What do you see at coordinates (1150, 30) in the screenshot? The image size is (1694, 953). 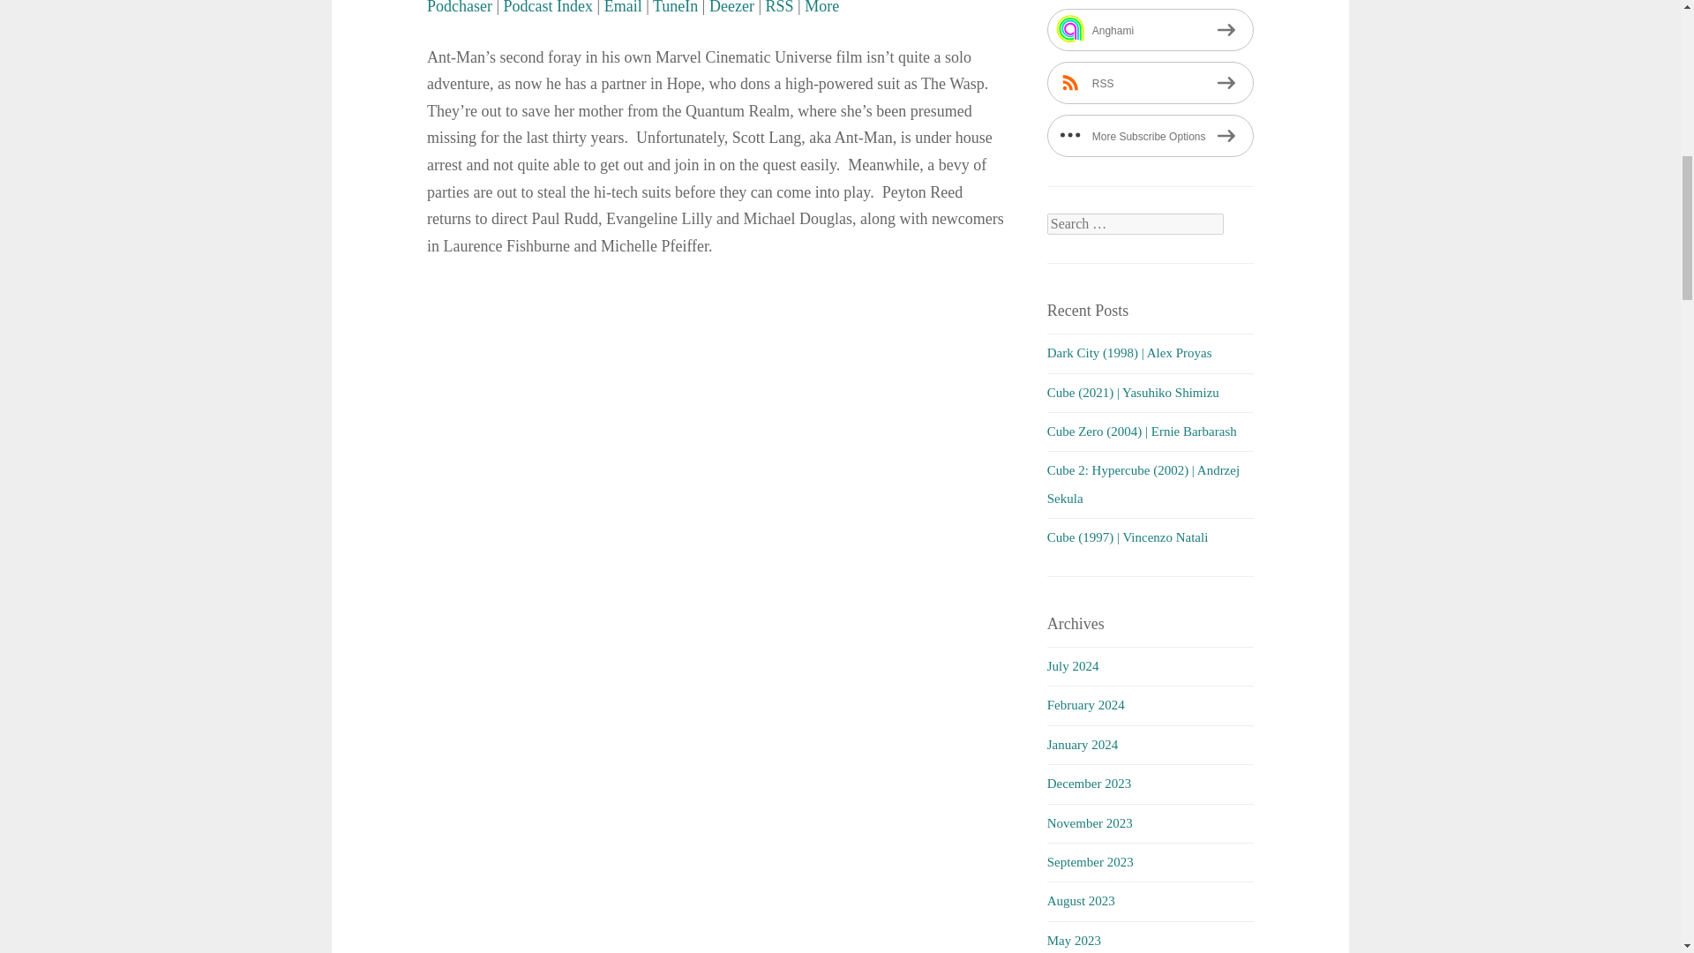 I see `Anghami` at bounding box center [1150, 30].